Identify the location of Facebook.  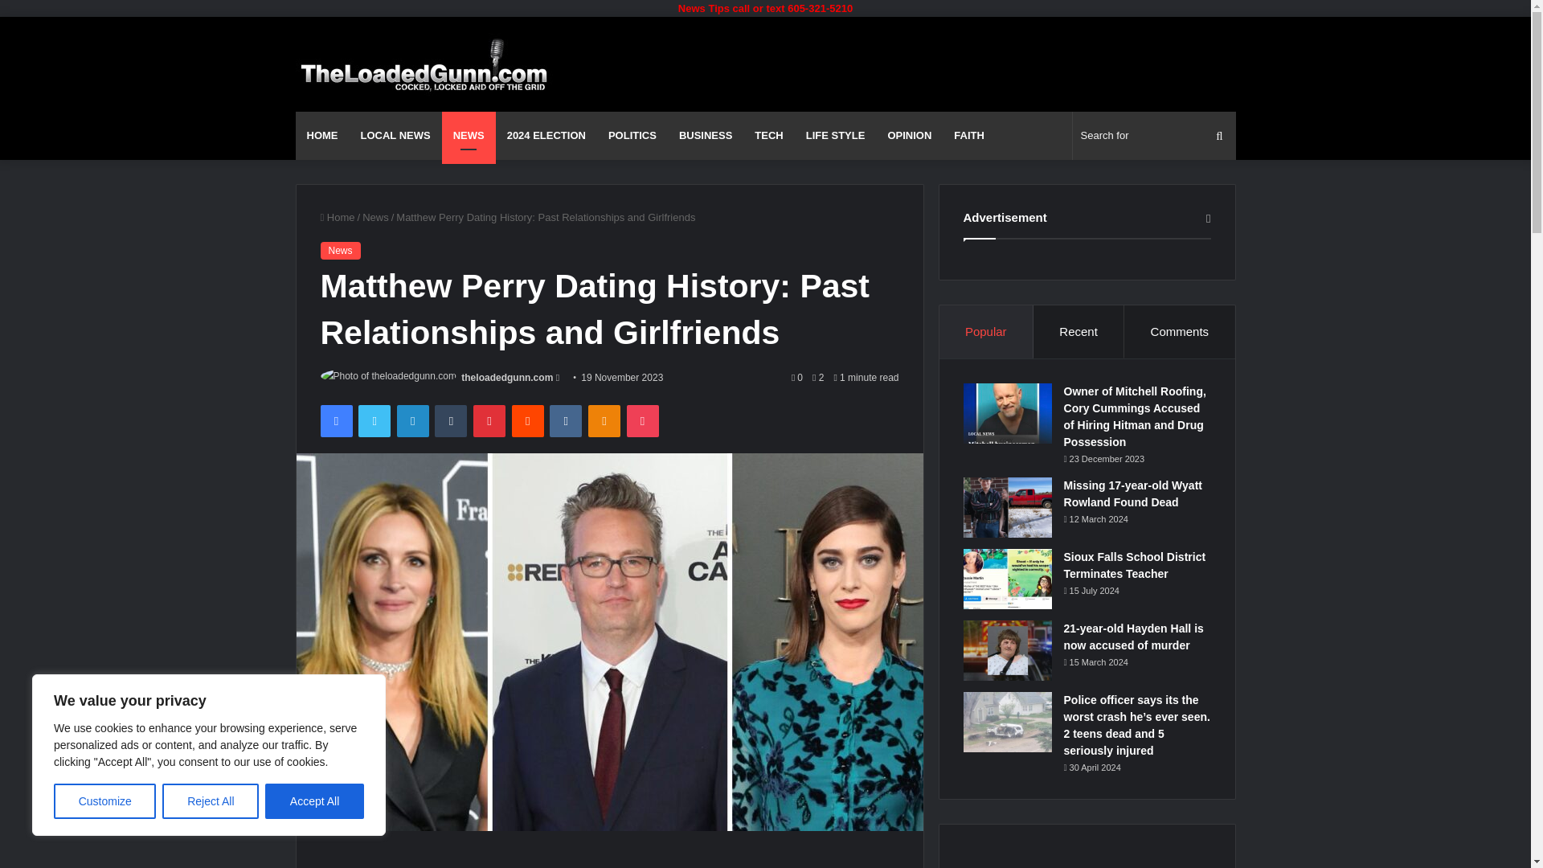
(335, 421).